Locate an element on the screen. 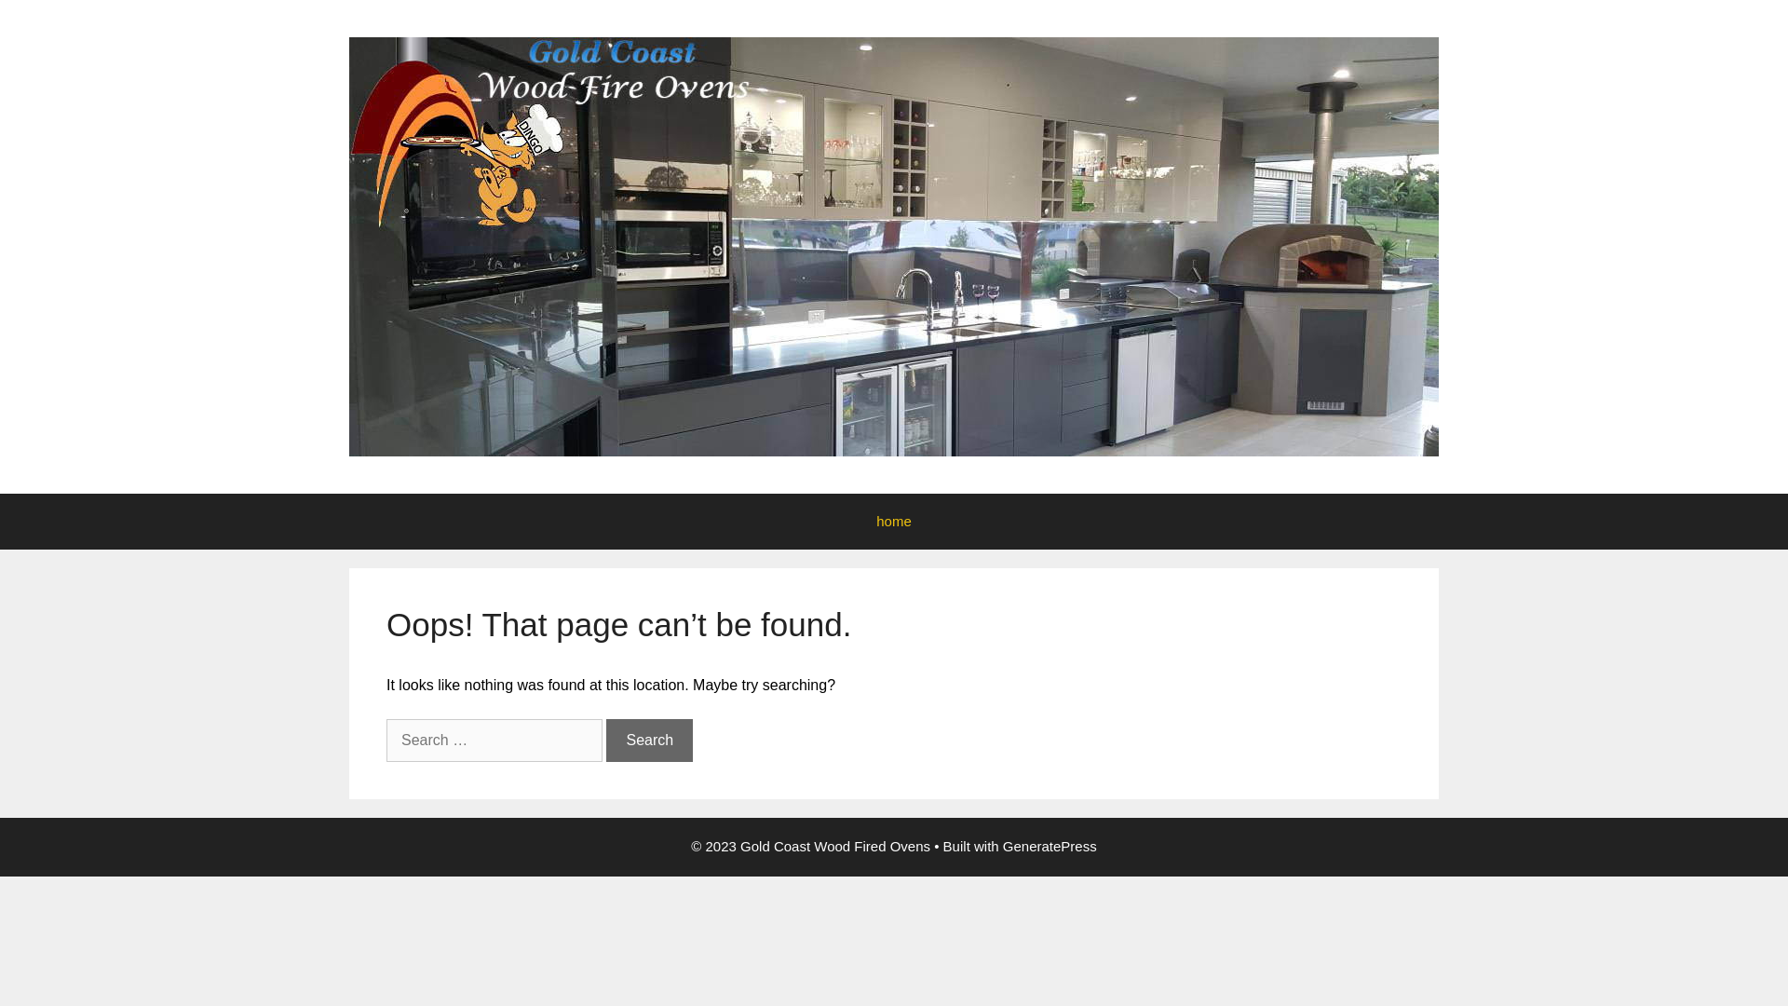 This screenshot has width=1788, height=1006. Search is located at coordinates (650, 741).